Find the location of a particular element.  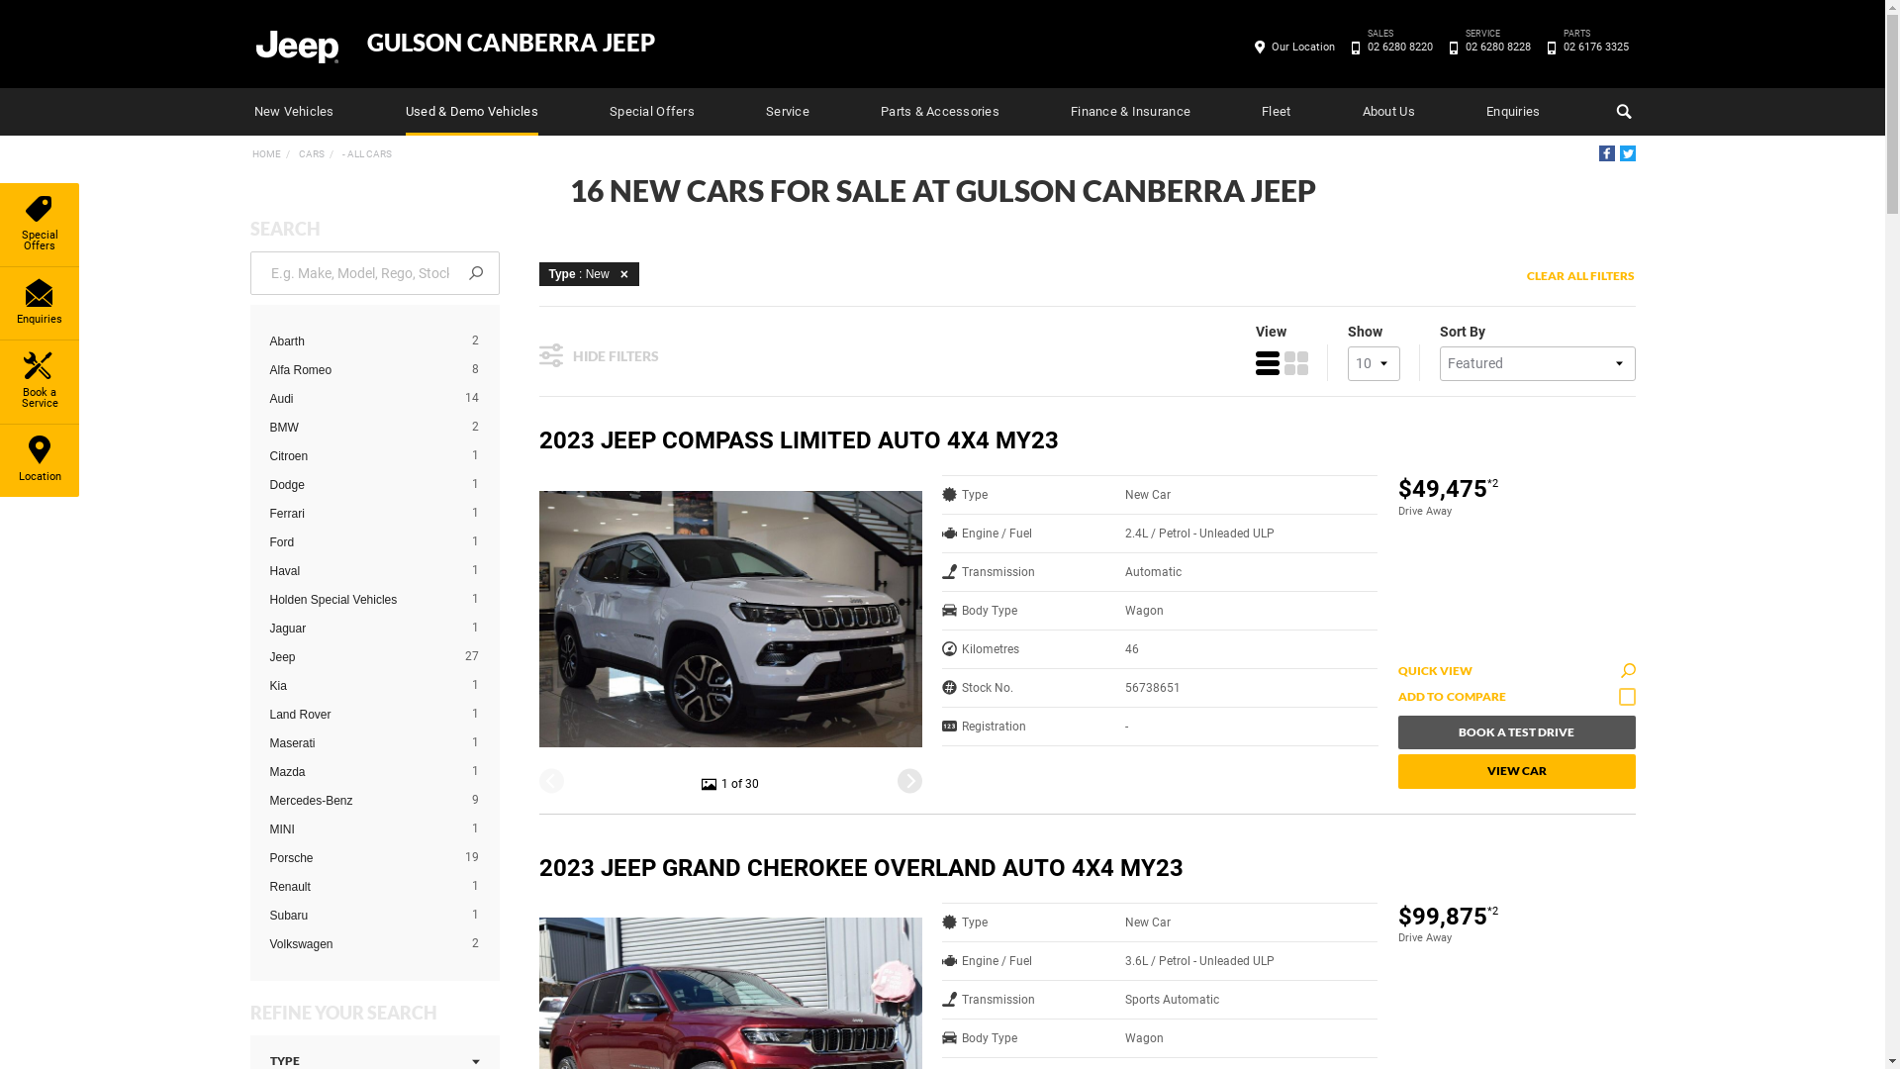

Parts & Accessories is located at coordinates (940, 112).